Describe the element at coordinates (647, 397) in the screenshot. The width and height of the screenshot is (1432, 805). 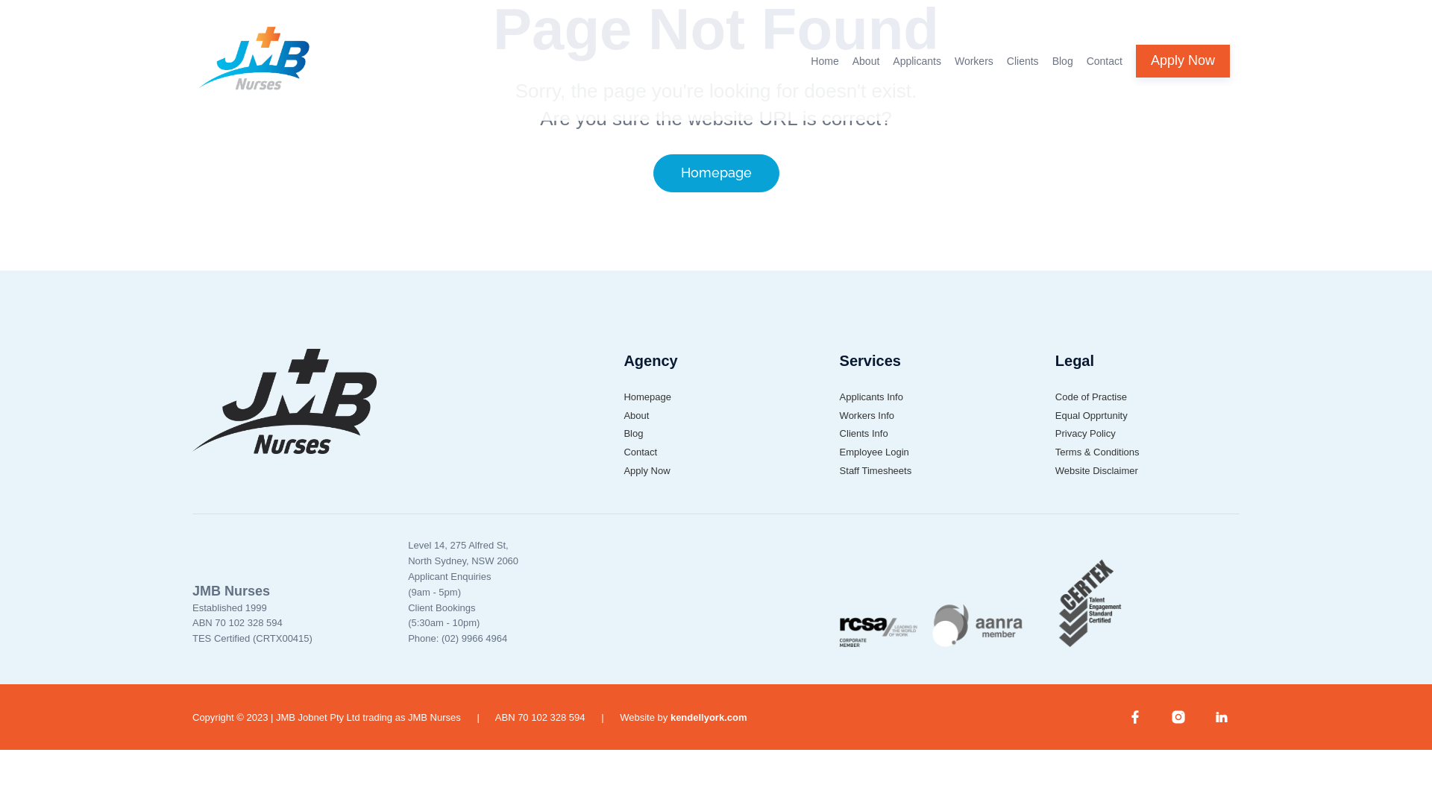
I see `Homepage` at that location.